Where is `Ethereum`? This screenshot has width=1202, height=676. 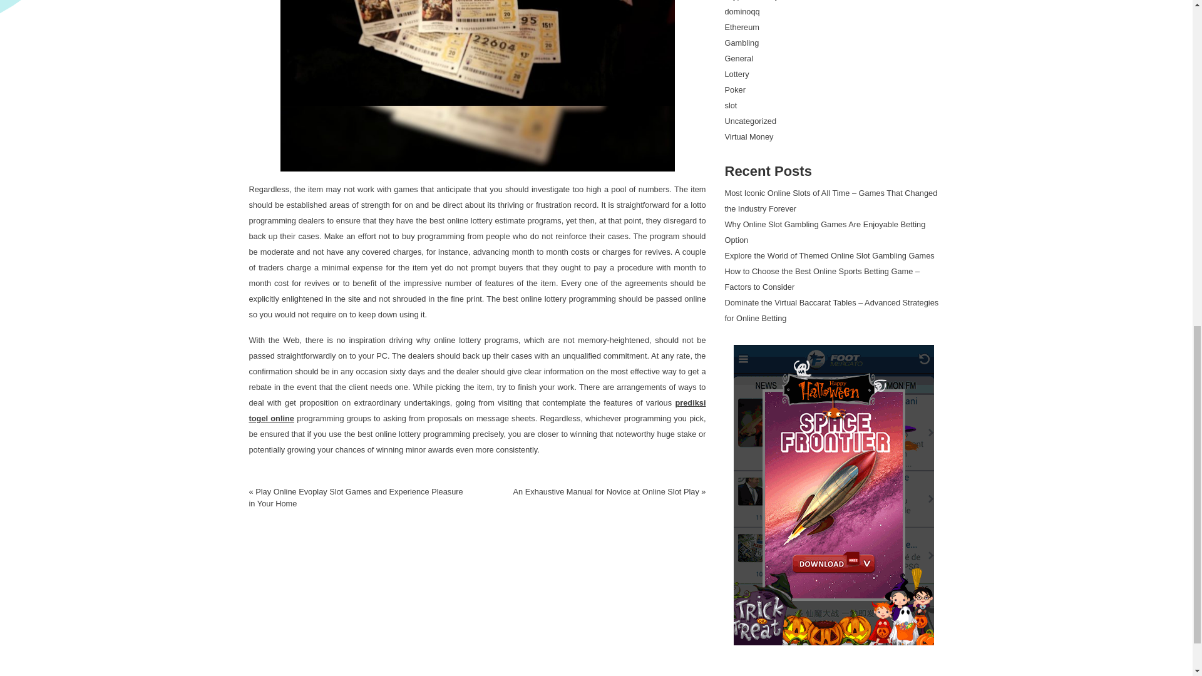 Ethereum is located at coordinates (742, 26).